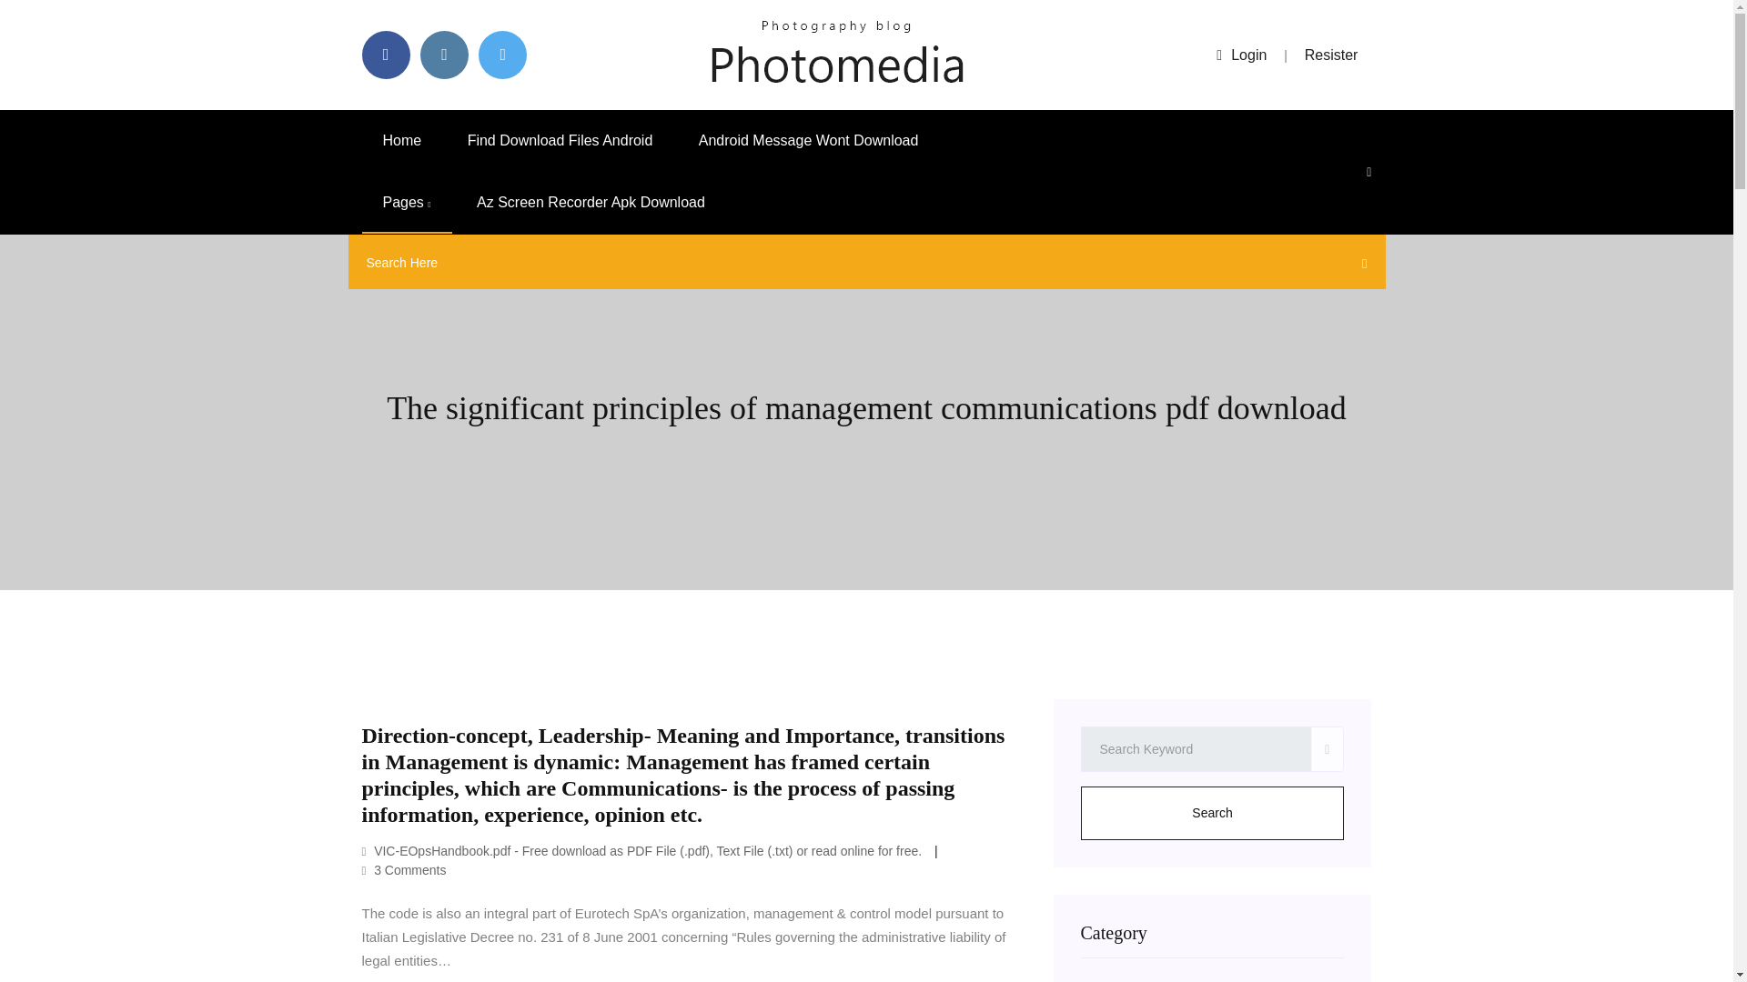 The height and width of the screenshot is (982, 1747). What do you see at coordinates (404, 870) in the screenshot?
I see `3 Comments` at bounding box center [404, 870].